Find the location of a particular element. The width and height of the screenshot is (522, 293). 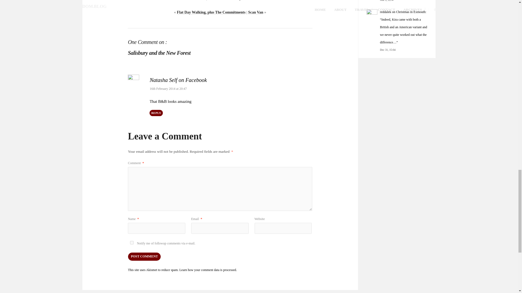

Natasha Self on Facebook is located at coordinates (178, 80).